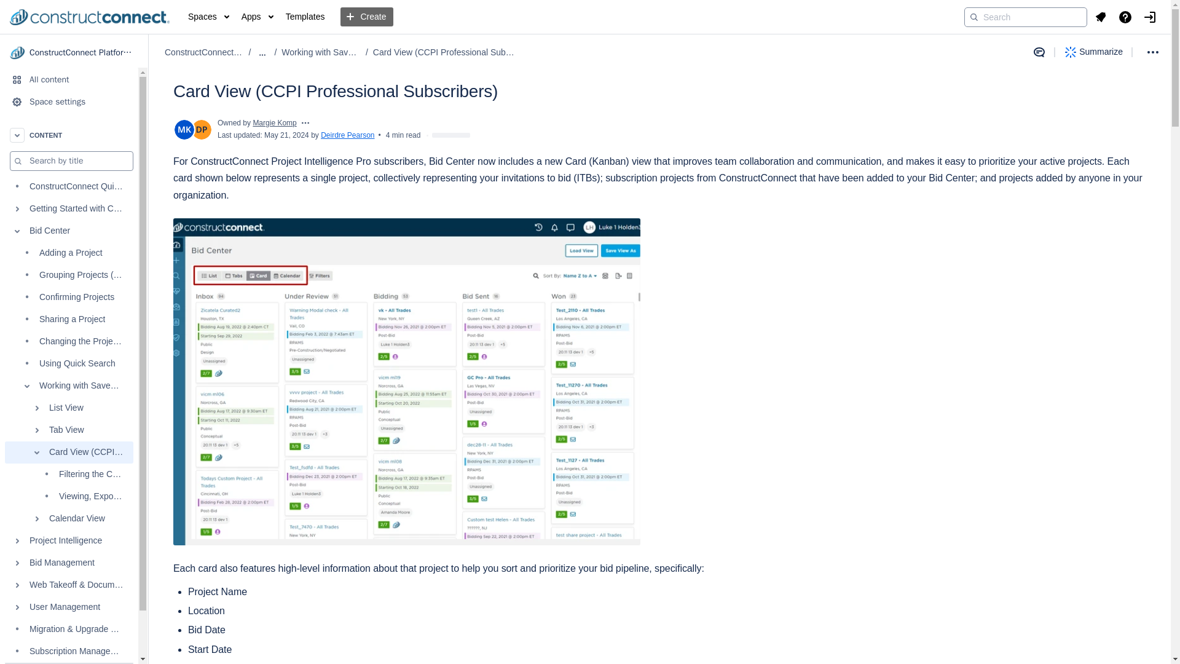 Image resolution: width=1180 pixels, height=664 pixels. What do you see at coordinates (69, 208) in the screenshot?
I see `Getting Started with ConstructConnect` at bounding box center [69, 208].